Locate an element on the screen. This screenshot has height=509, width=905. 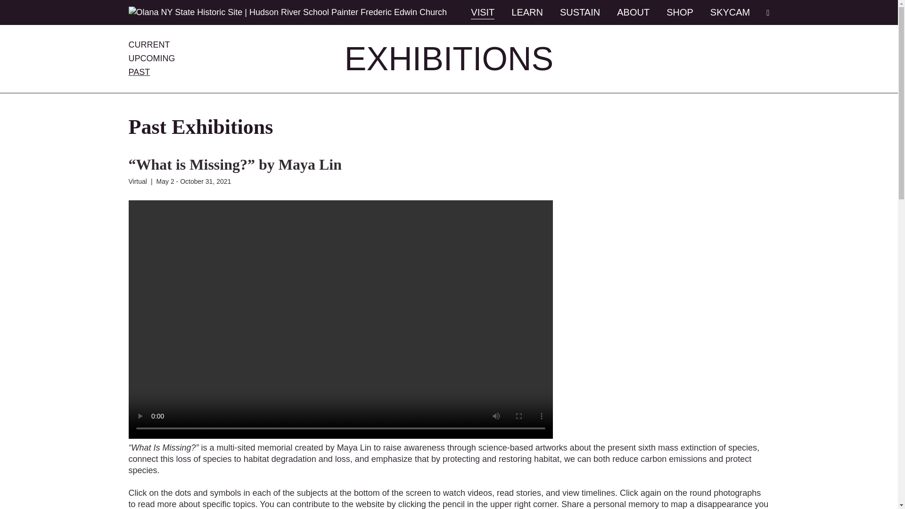
CURRENT is located at coordinates (149, 44).